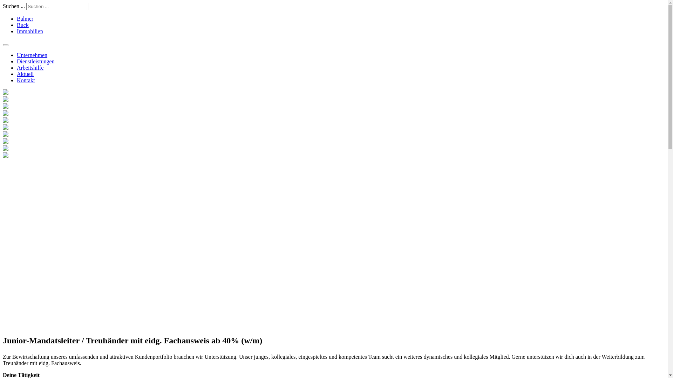 This screenshot has width=673, height=378. Describe the element at coordinates (25, 74) in the screenshot. I see `Aktuell` at that location.